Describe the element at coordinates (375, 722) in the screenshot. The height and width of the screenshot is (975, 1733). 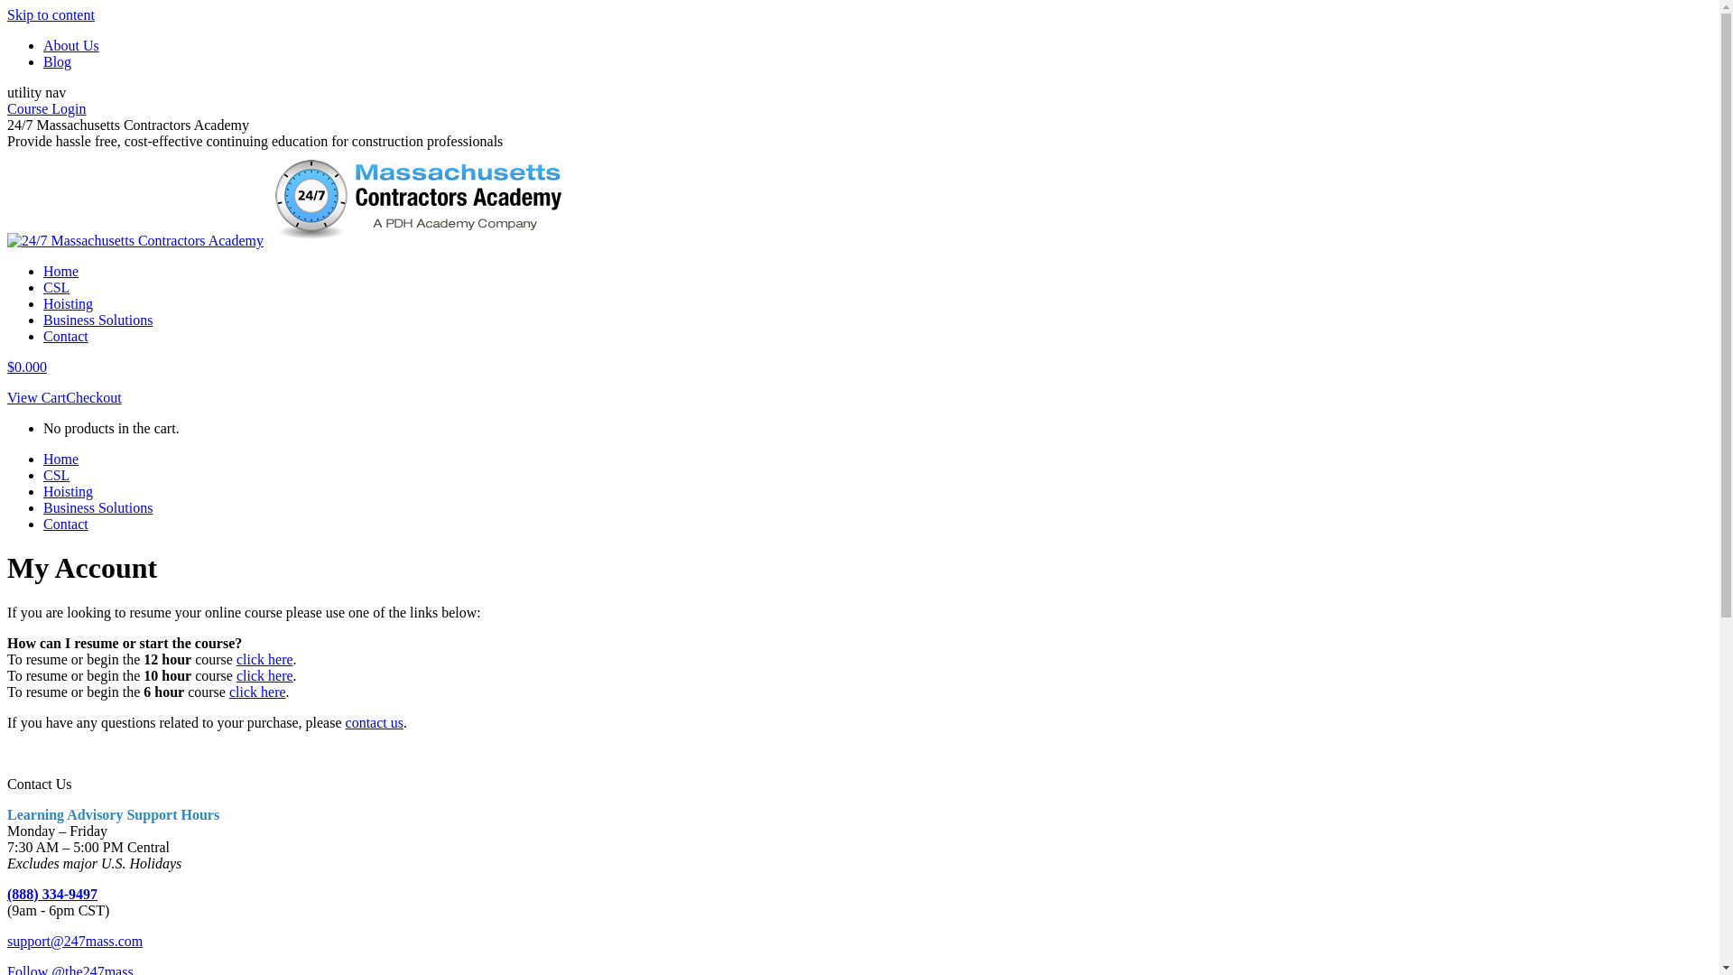
I see `contact us` at that location.